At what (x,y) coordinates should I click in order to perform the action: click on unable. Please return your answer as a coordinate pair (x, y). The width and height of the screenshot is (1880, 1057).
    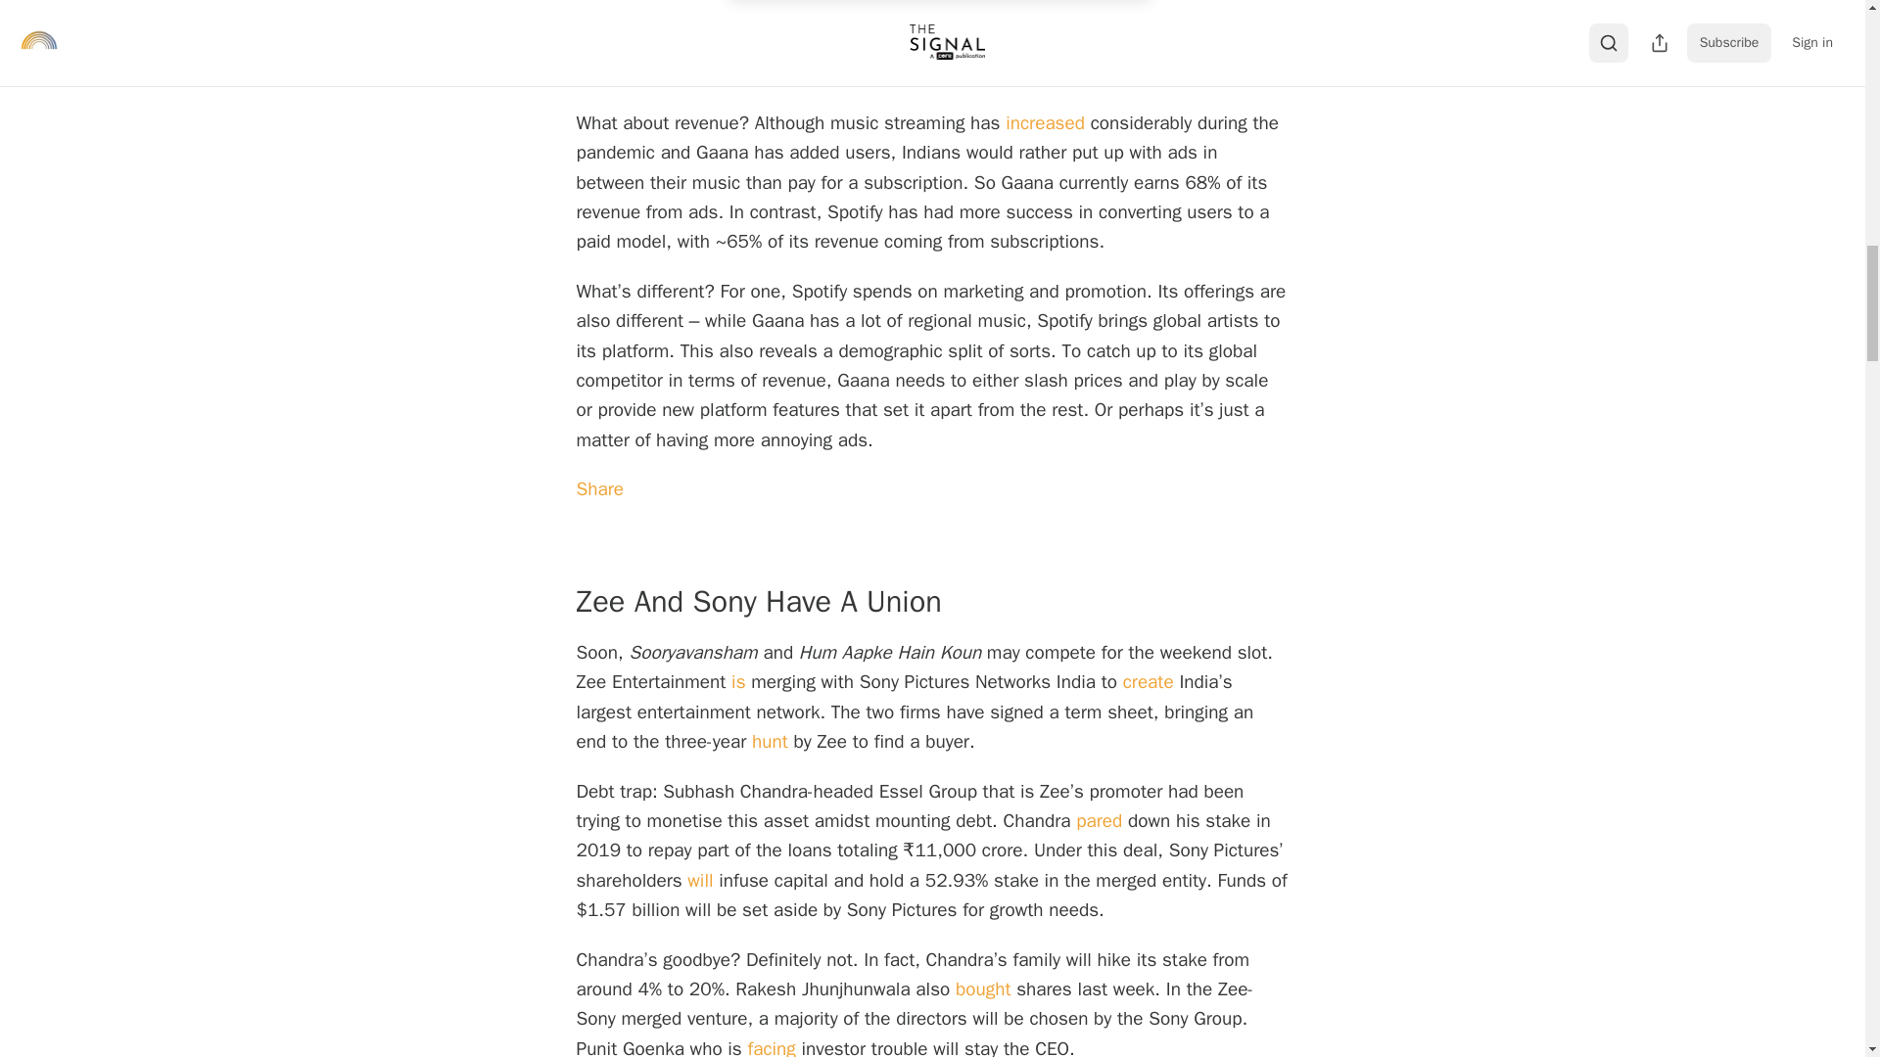
    Looking at the image, I should click on (602, 73).